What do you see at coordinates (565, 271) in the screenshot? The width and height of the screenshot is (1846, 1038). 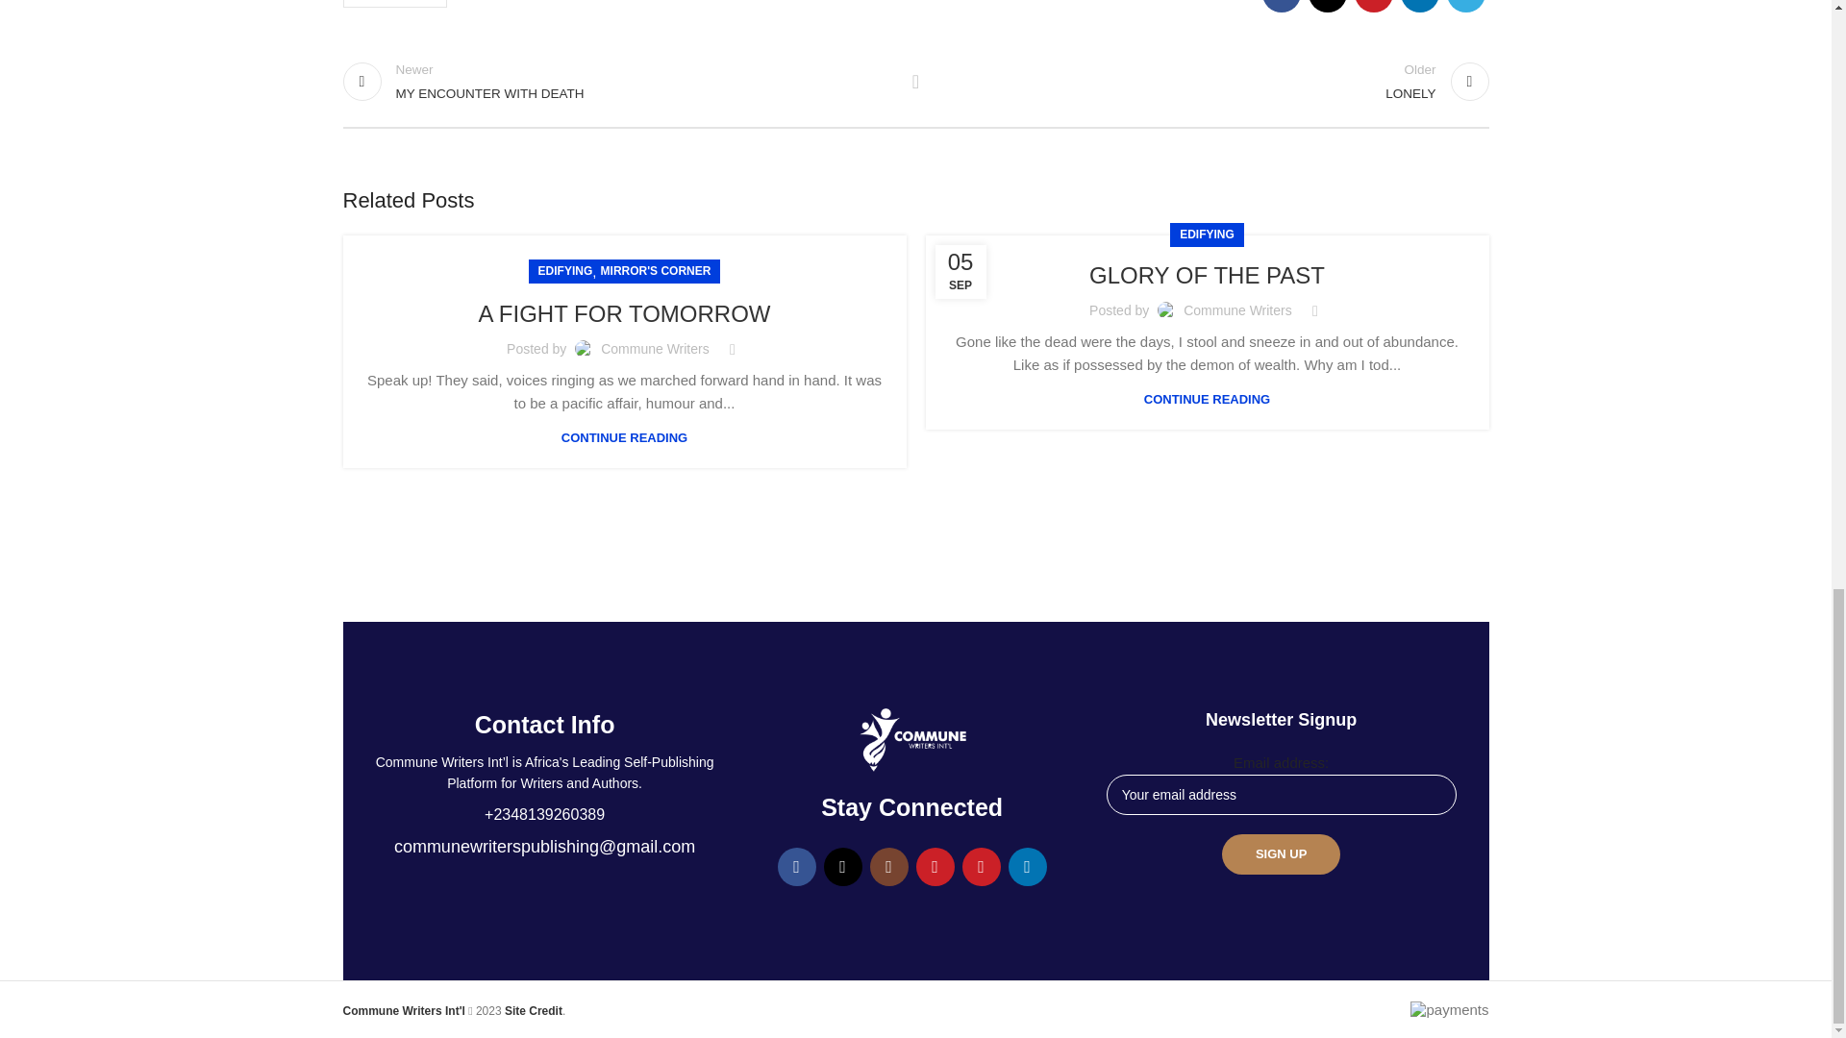 I see `EDIFYING` at bounding box center [565, 271].